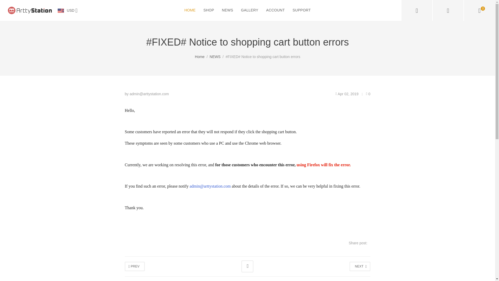 Image resolution: width=499 pixels, height=281 pixels. I want to click on SUPPORT, so click(302, 10).